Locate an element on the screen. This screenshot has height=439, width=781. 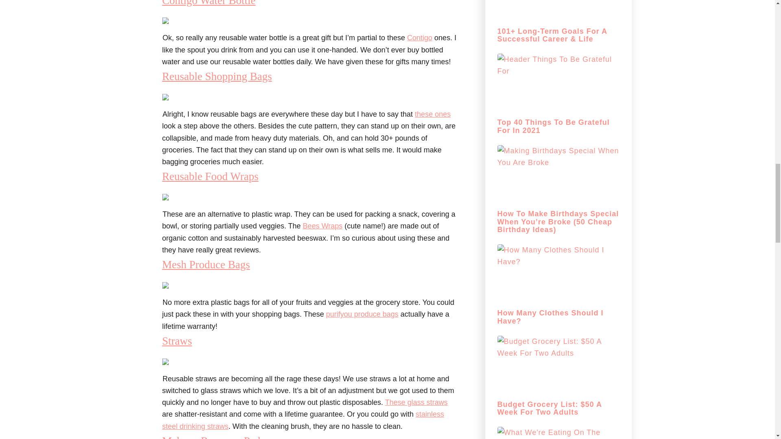
Contigo Water Bottle is located at coordinates (208, 3).